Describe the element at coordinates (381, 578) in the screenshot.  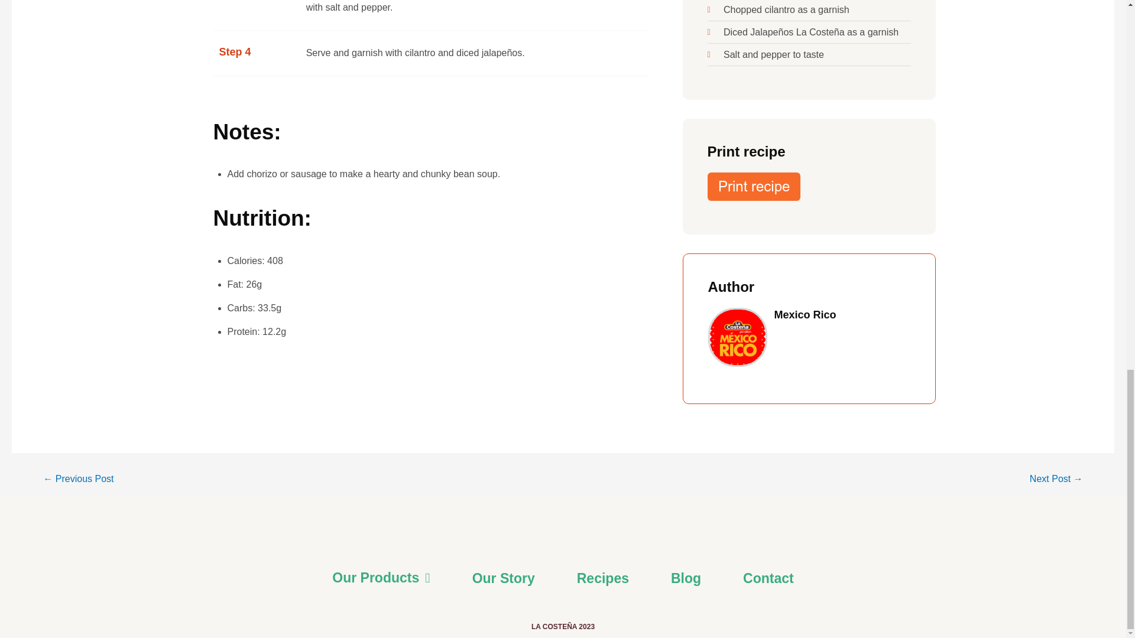
I see `Our Products` at that location.